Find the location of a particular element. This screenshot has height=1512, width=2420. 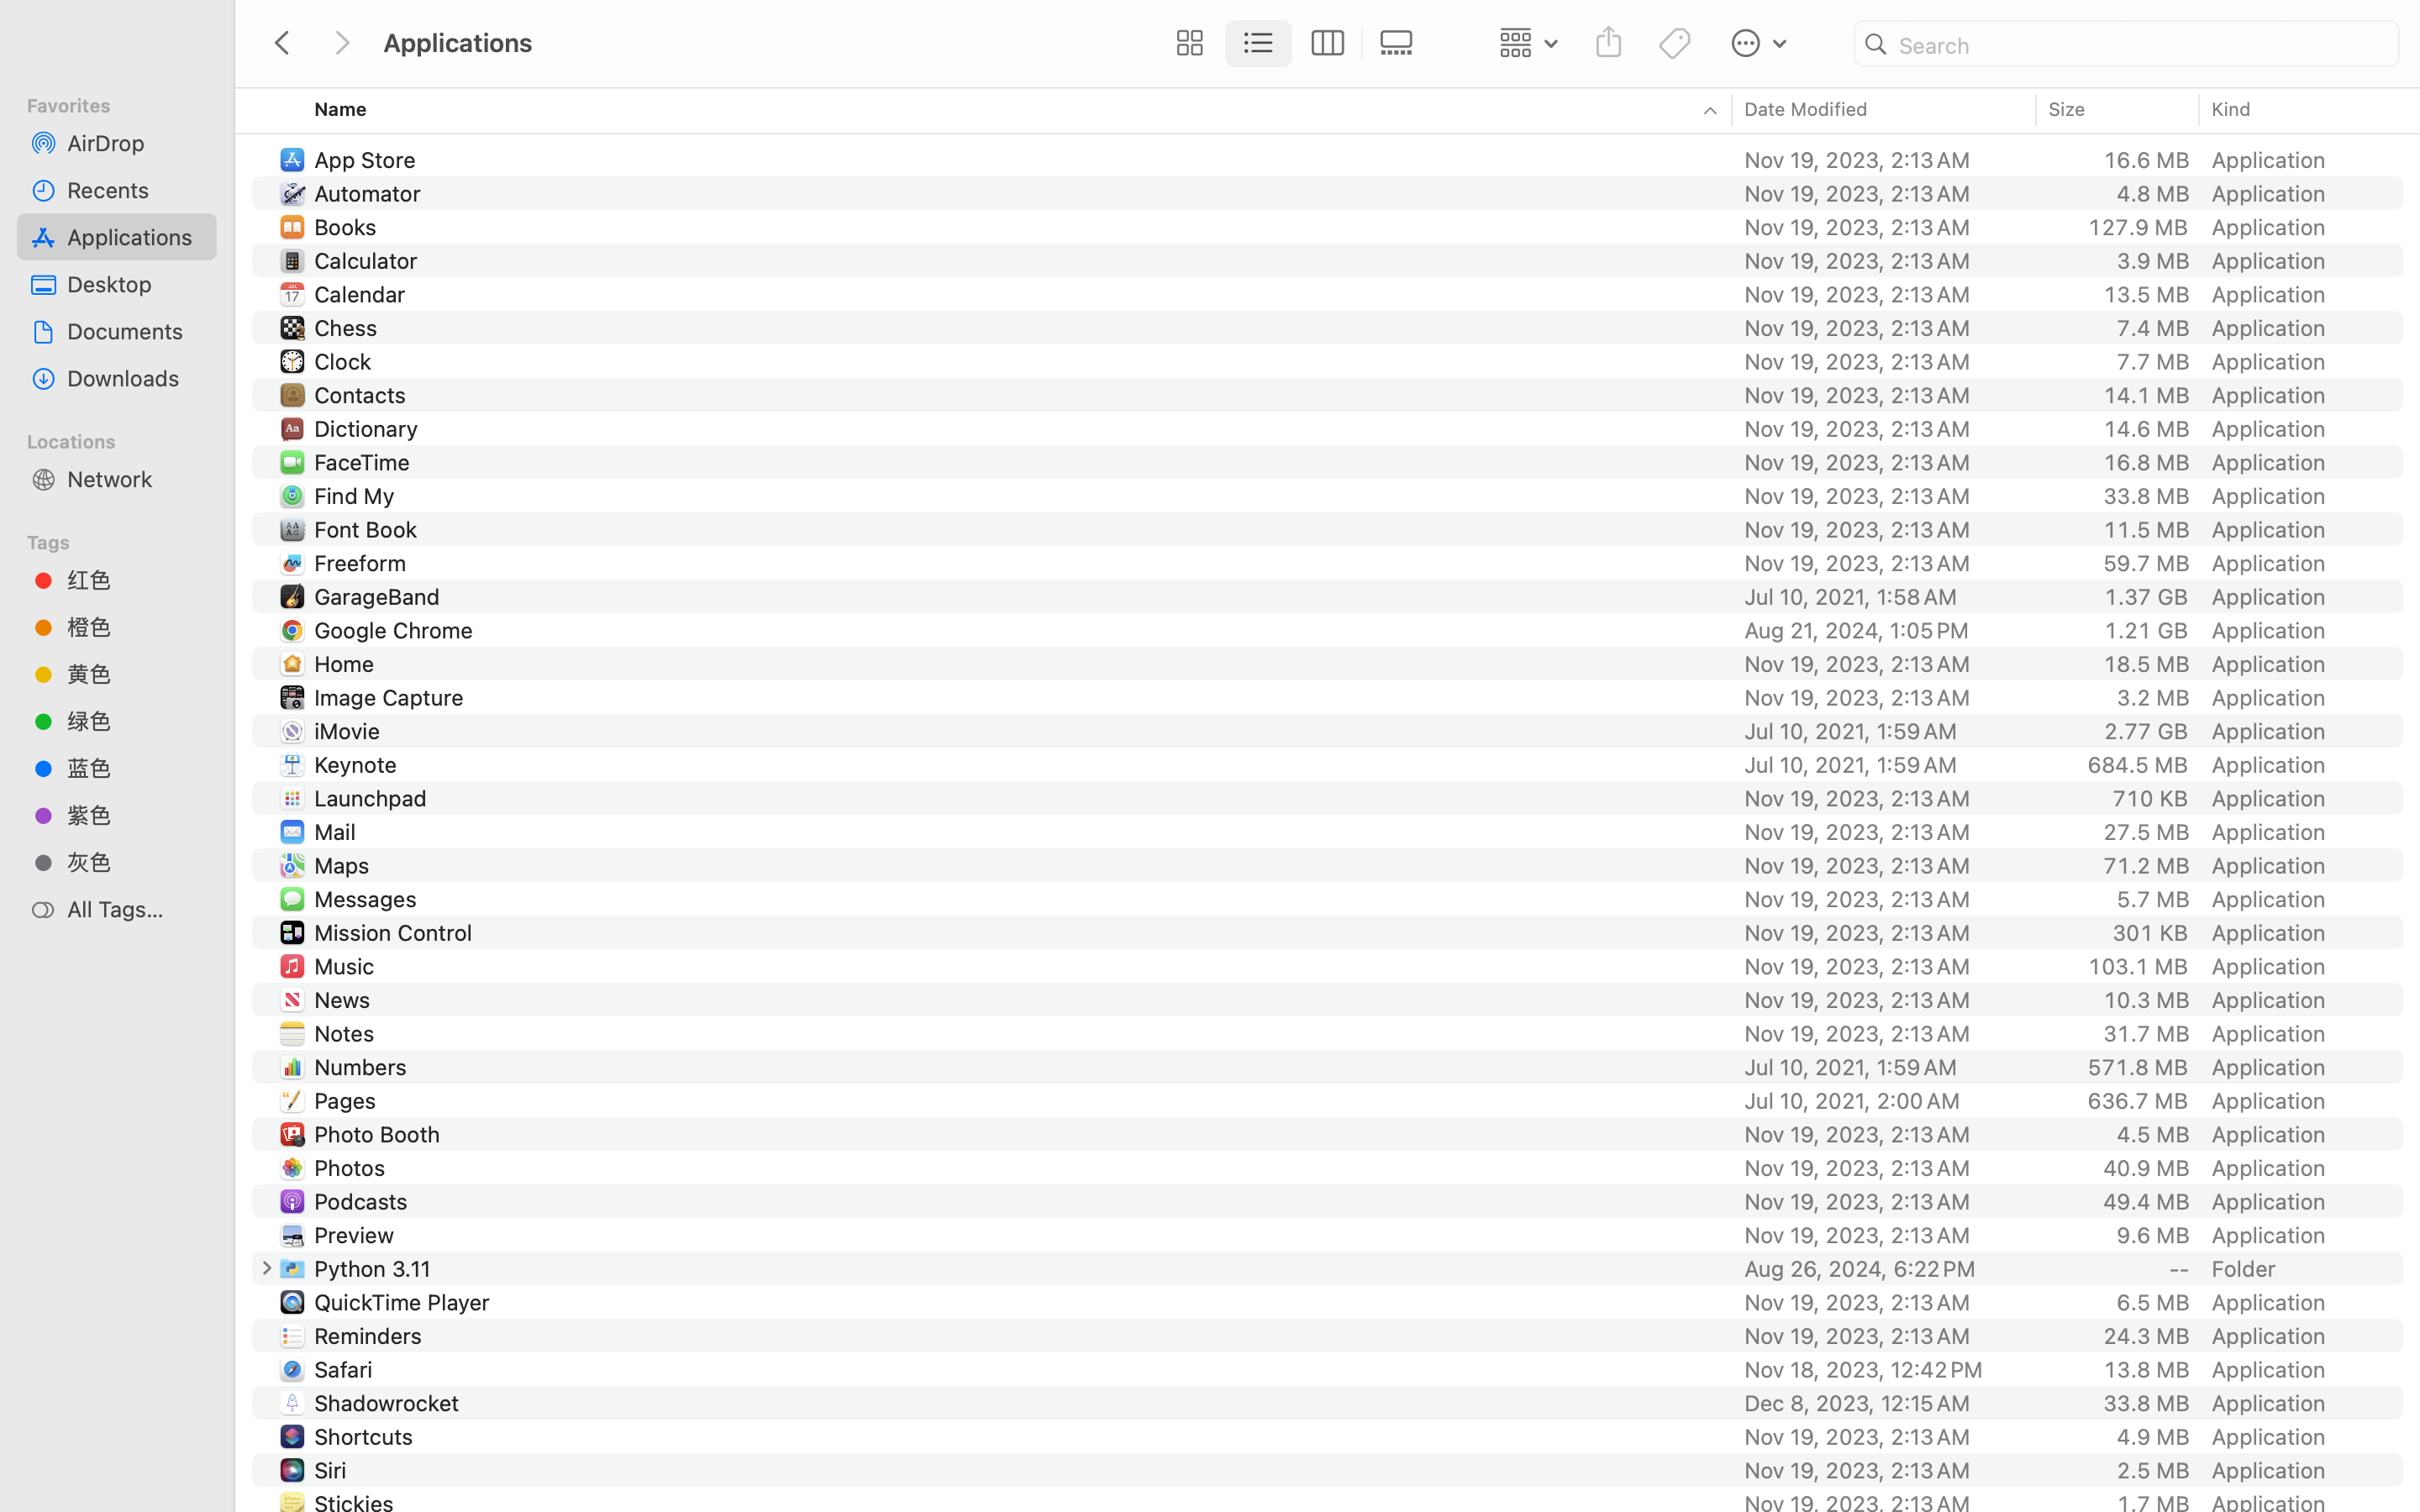

Recents is located at coordinates (135, 190).